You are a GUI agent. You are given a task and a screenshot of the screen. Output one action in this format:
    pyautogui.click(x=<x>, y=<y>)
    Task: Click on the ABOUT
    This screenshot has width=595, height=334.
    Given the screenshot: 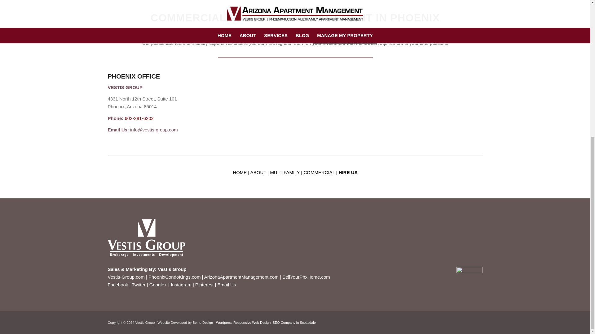 What is the action you would take?
    pyautogui.click(x=258, y=172)
    